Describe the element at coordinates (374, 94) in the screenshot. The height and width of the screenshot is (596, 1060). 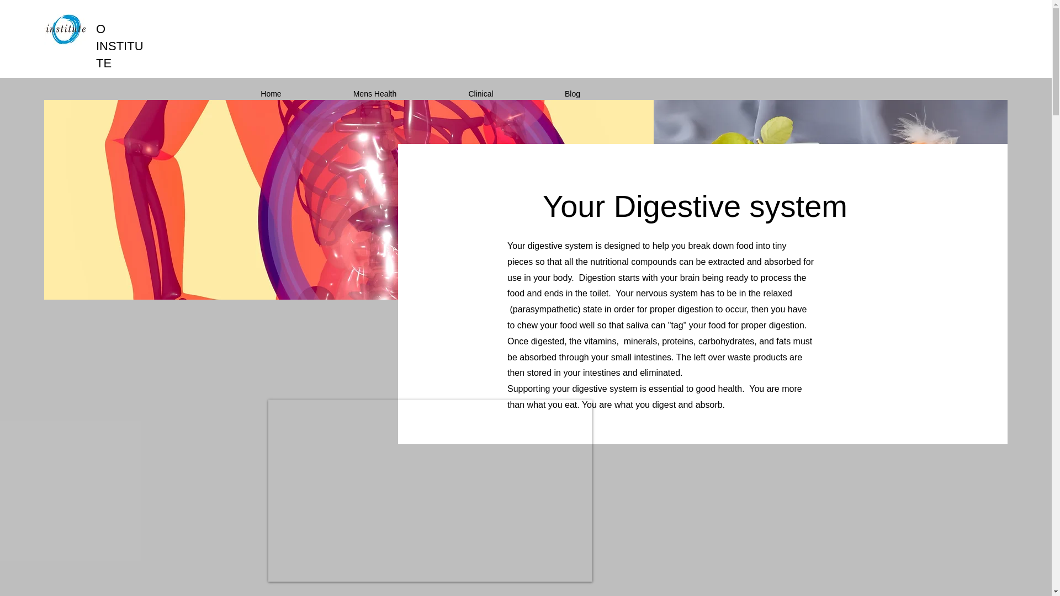
I see `Mens Health` at that location.